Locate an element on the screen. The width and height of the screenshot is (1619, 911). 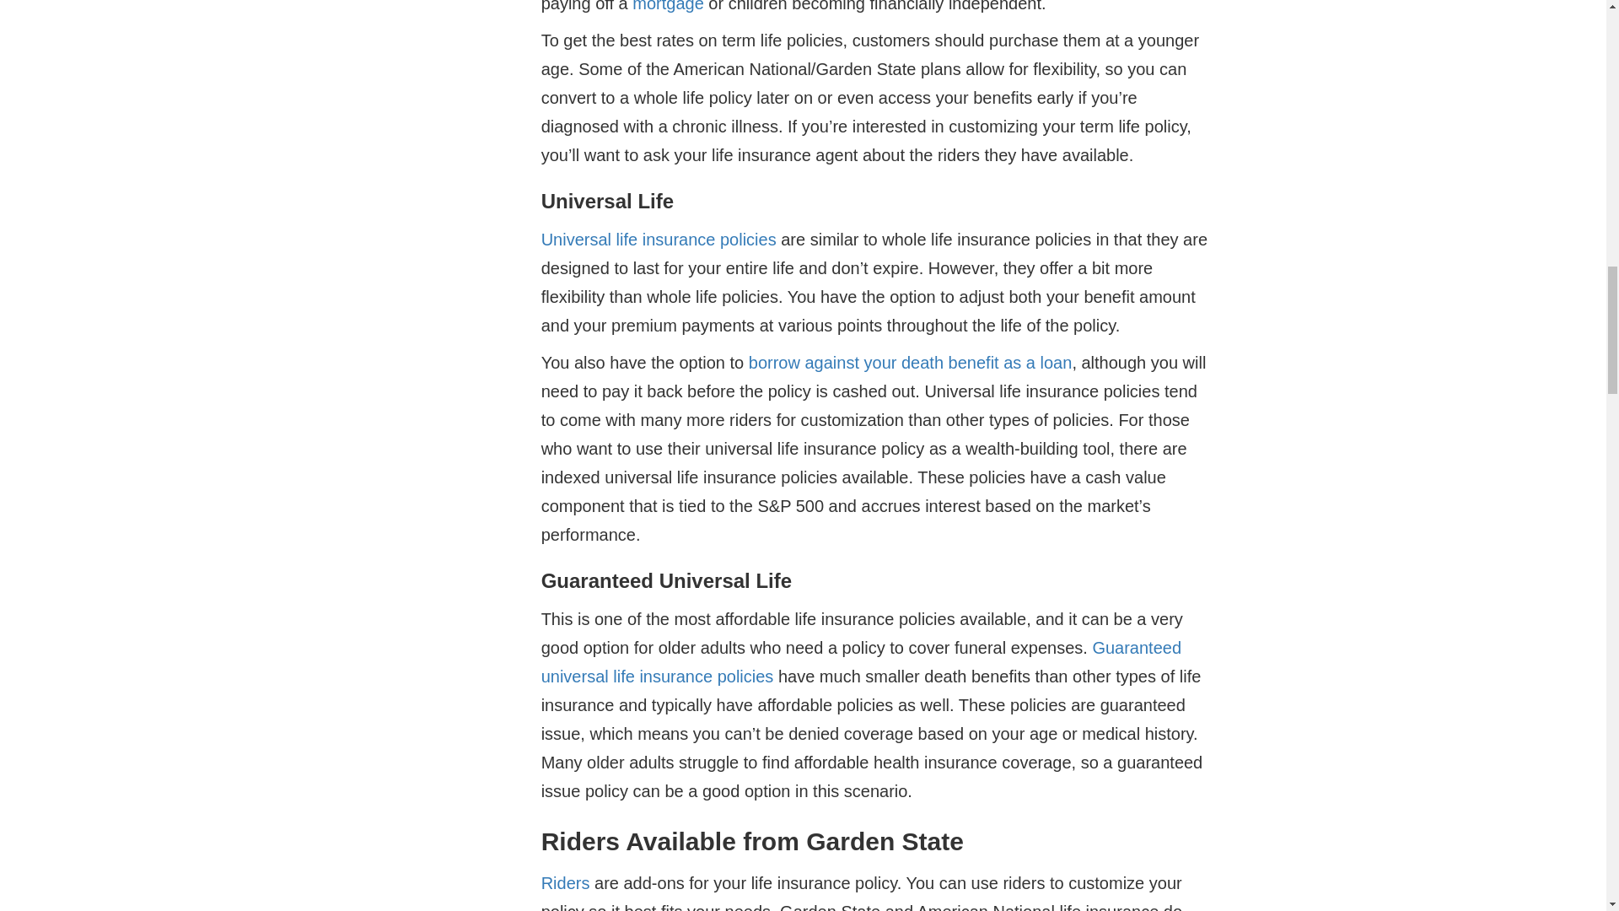
Guaranteed universal life insurance policies is located at coordinates (861, 662).